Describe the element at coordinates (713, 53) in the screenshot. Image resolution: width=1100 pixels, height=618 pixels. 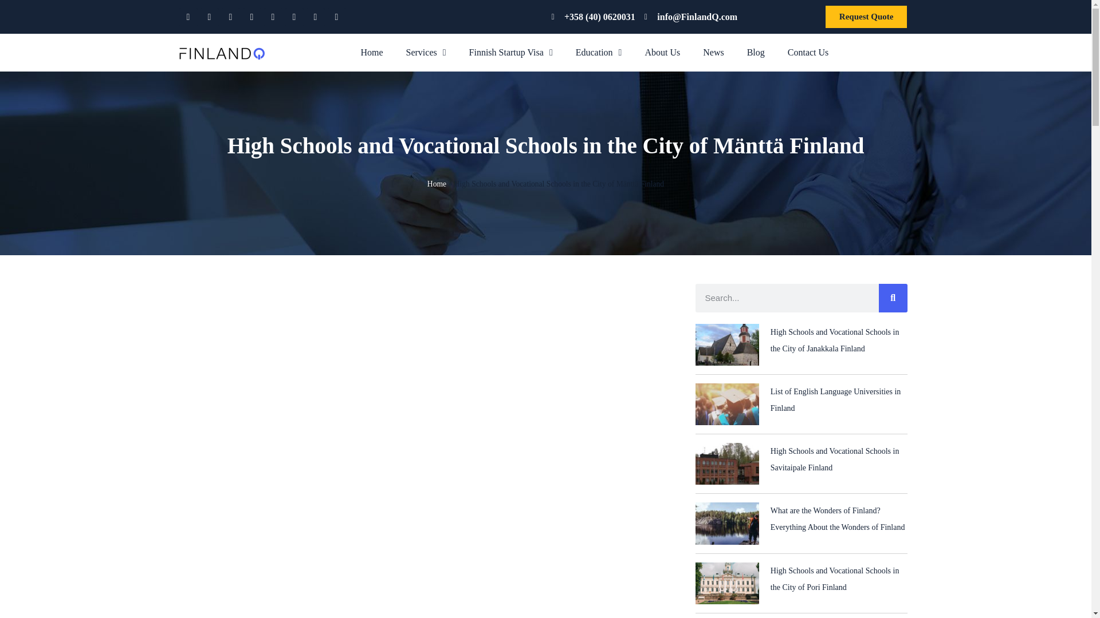
I see `News` at that location.